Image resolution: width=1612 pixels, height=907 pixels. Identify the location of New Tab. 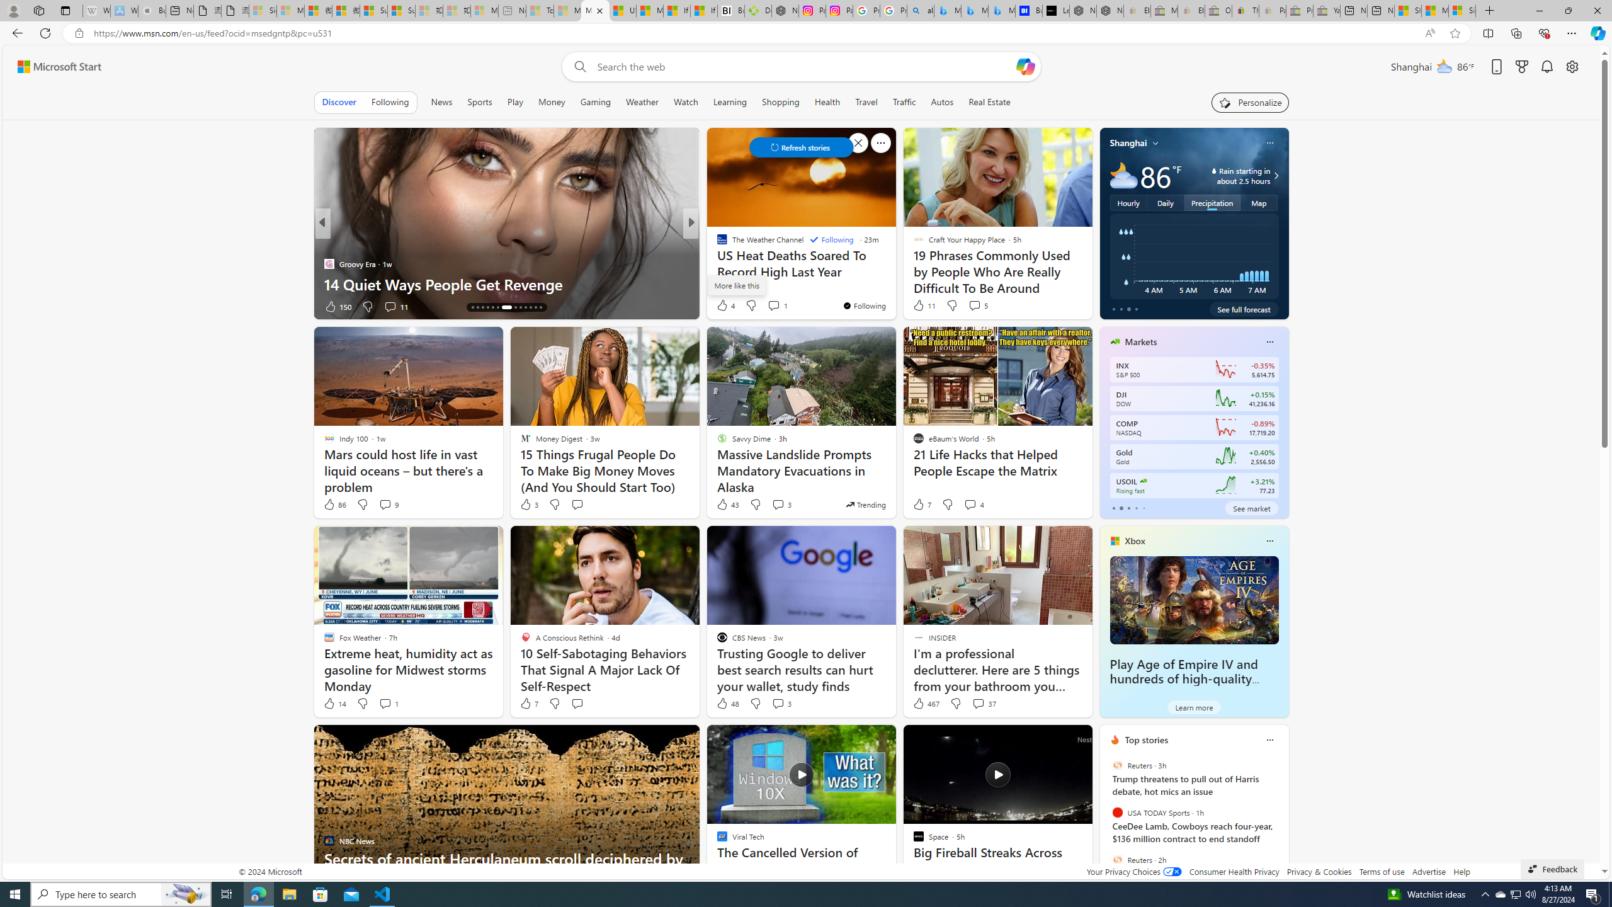
(1490, 11).